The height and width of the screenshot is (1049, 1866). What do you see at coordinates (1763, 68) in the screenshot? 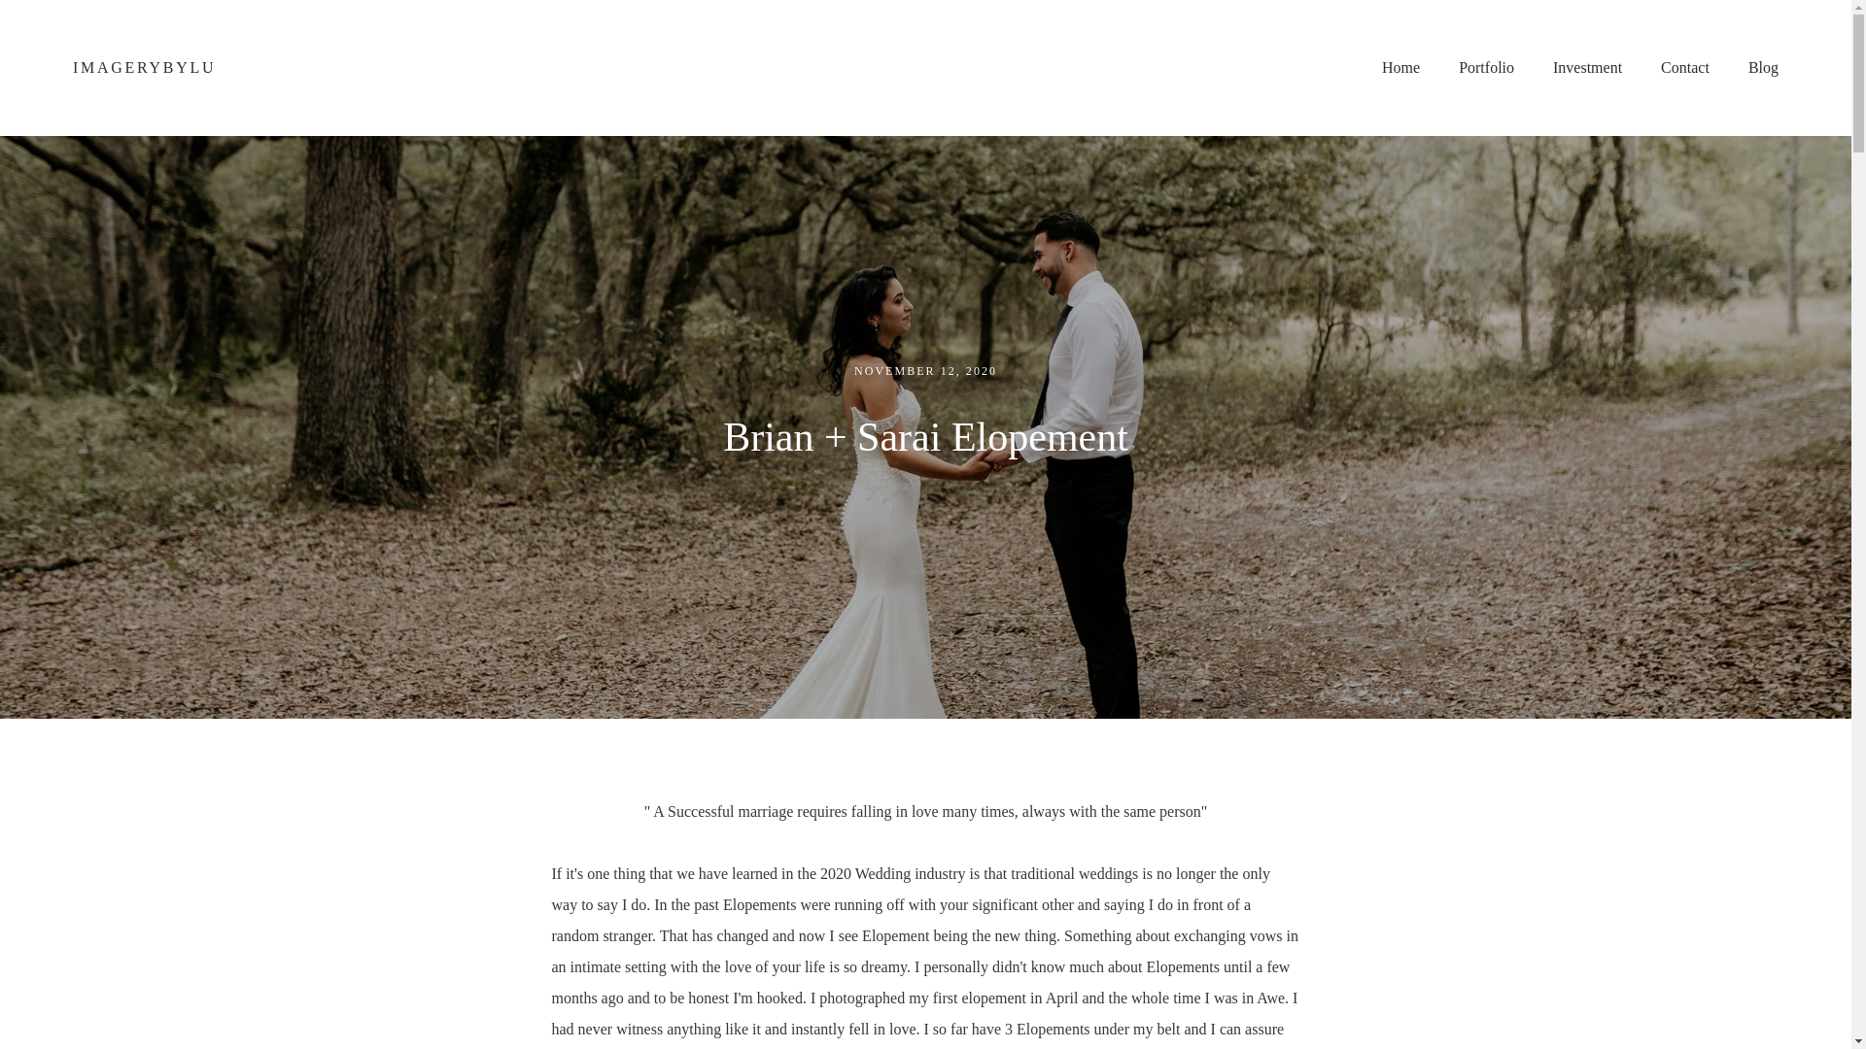
I see `Blog` at bounding box center [1763, 68].